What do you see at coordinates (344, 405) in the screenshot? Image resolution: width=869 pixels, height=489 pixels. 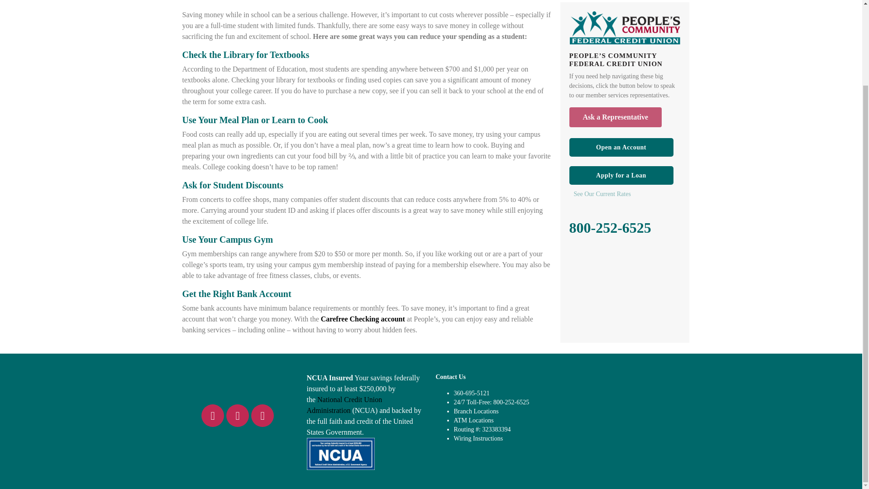 I see `NCUA` at bounding box center [344, 405].